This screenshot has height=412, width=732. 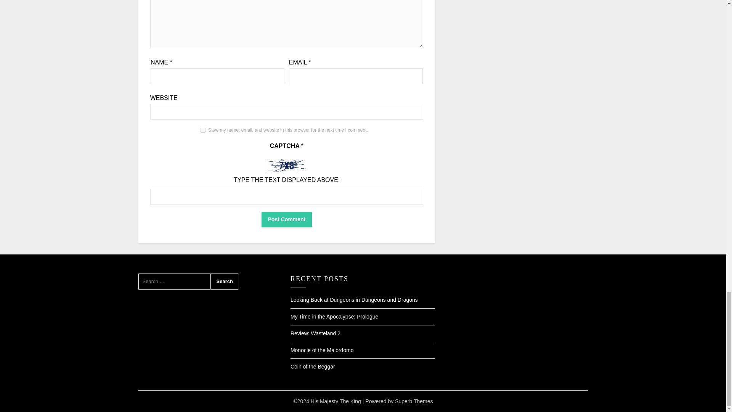 I want to click on Post Comment, so click(x=287, y=220).